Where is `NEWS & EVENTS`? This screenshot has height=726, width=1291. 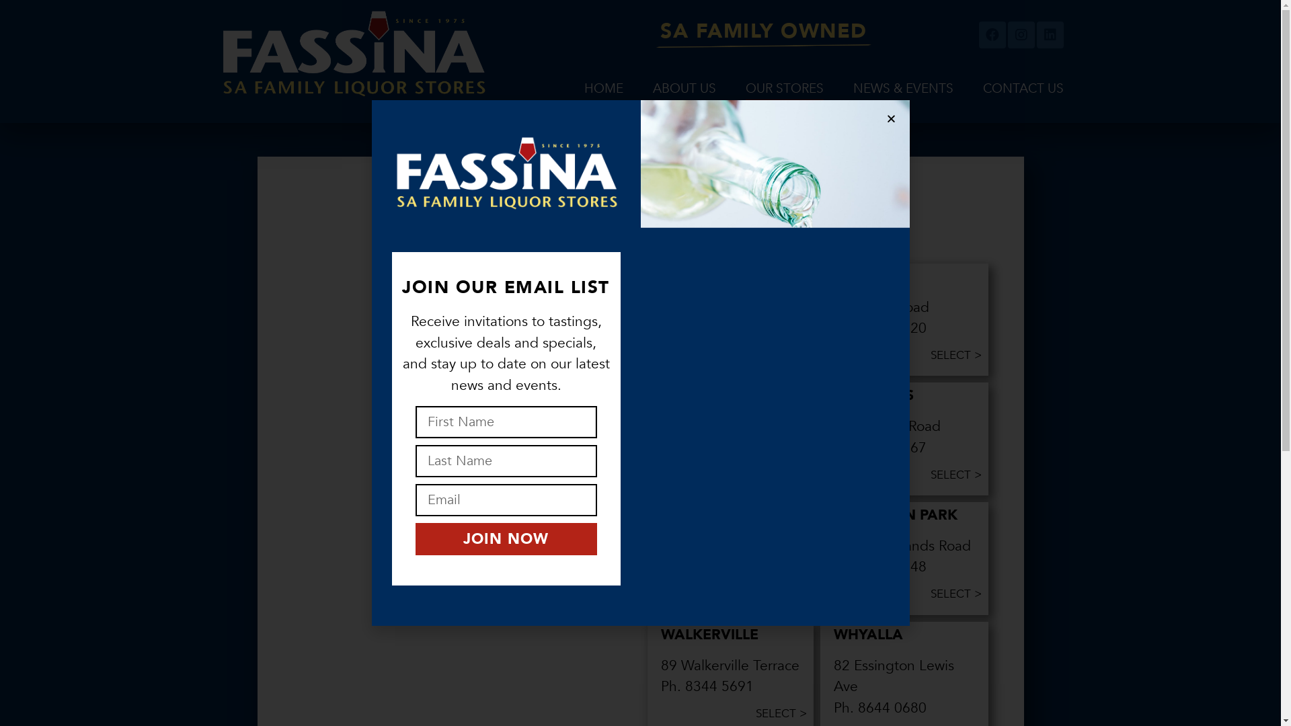
NEWS & EVENTS is located at coordinates (904, 89).